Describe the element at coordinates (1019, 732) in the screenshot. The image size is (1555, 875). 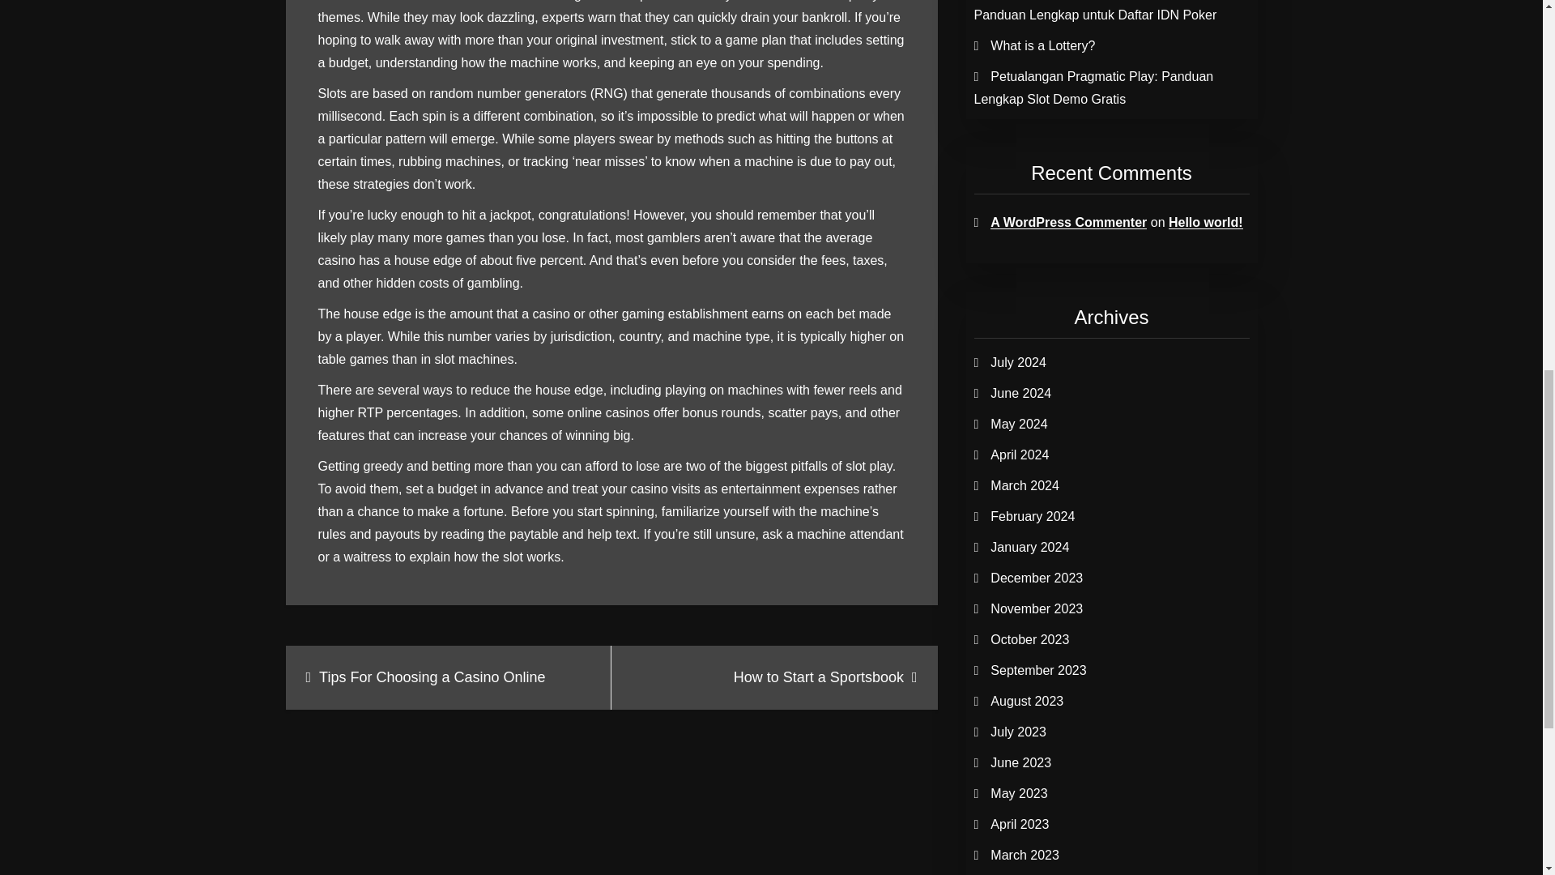
I see `July 2023` at that location.